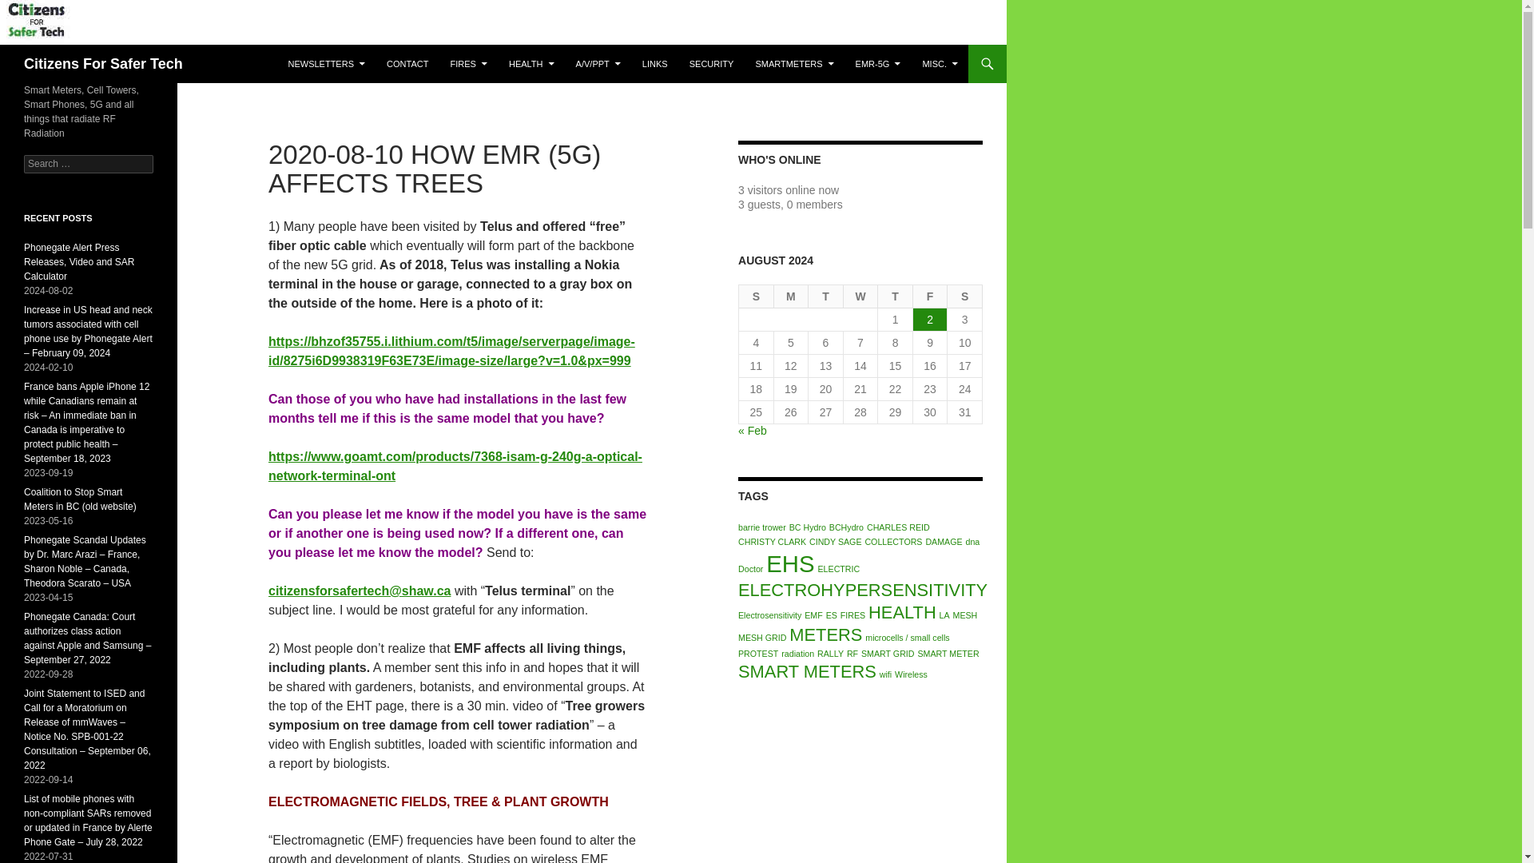 This screenshot has height=863, width=1534. Describe the element at coordinates (861, 296) in the screenshot. I see `Wednesday` at that location.